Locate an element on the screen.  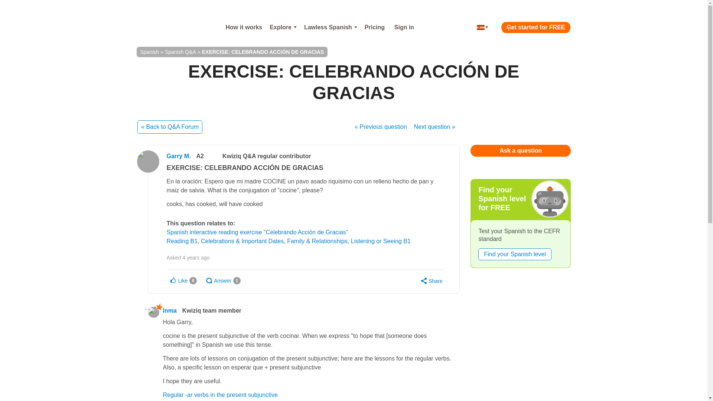
1st December 2019 is located at coordinates (196, 258).